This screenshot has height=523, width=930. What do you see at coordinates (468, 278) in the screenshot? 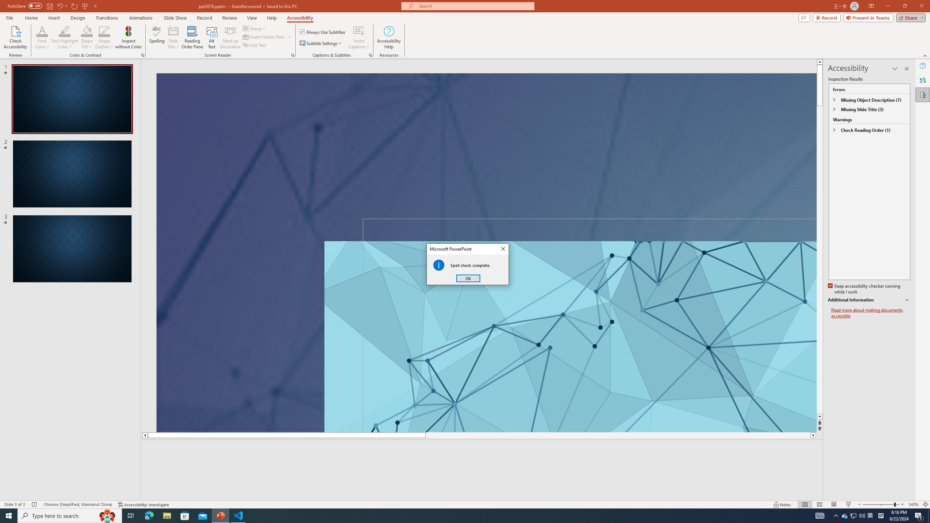
I see `OK` at bounding box center [468, 278].